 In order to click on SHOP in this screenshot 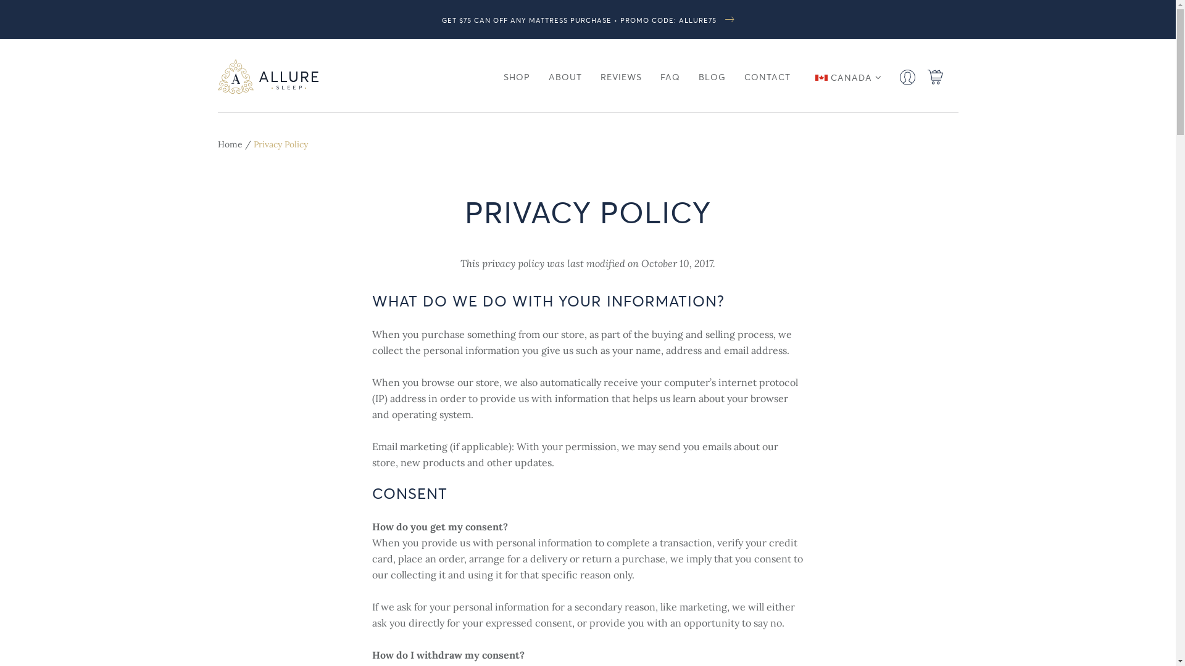, I will do `click(517, 77)`.